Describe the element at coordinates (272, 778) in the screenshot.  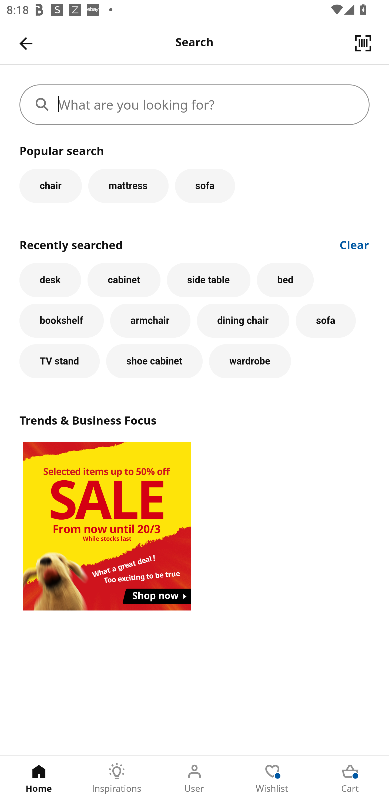
I see `Wishlist
Tab 4 of 5` at that location.